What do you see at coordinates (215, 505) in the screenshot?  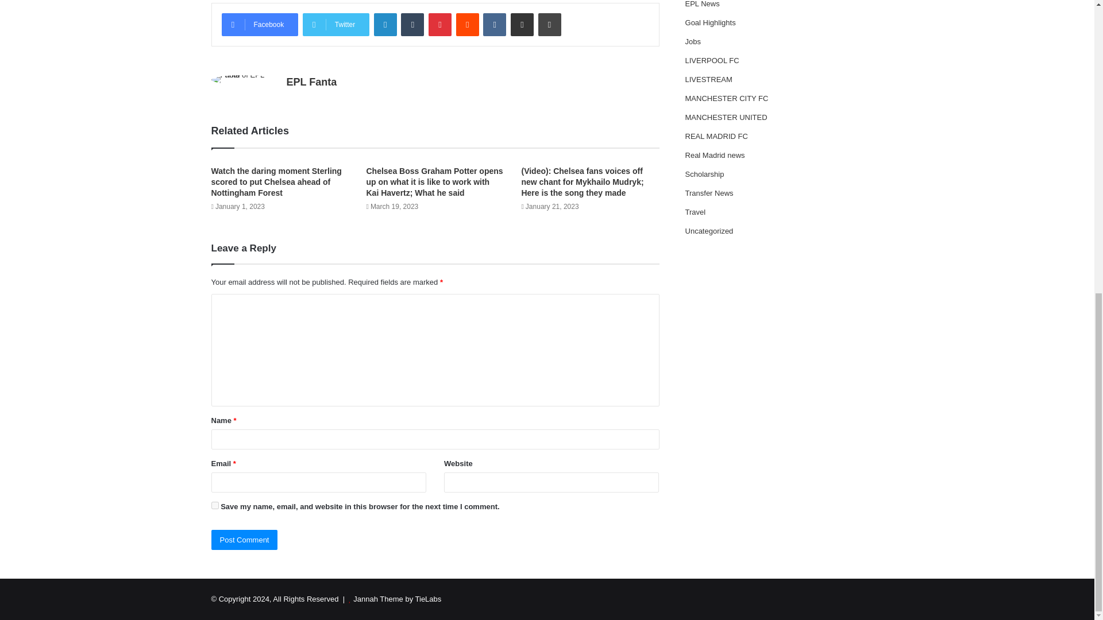 I see `yes` at bounding box center [215, 505].